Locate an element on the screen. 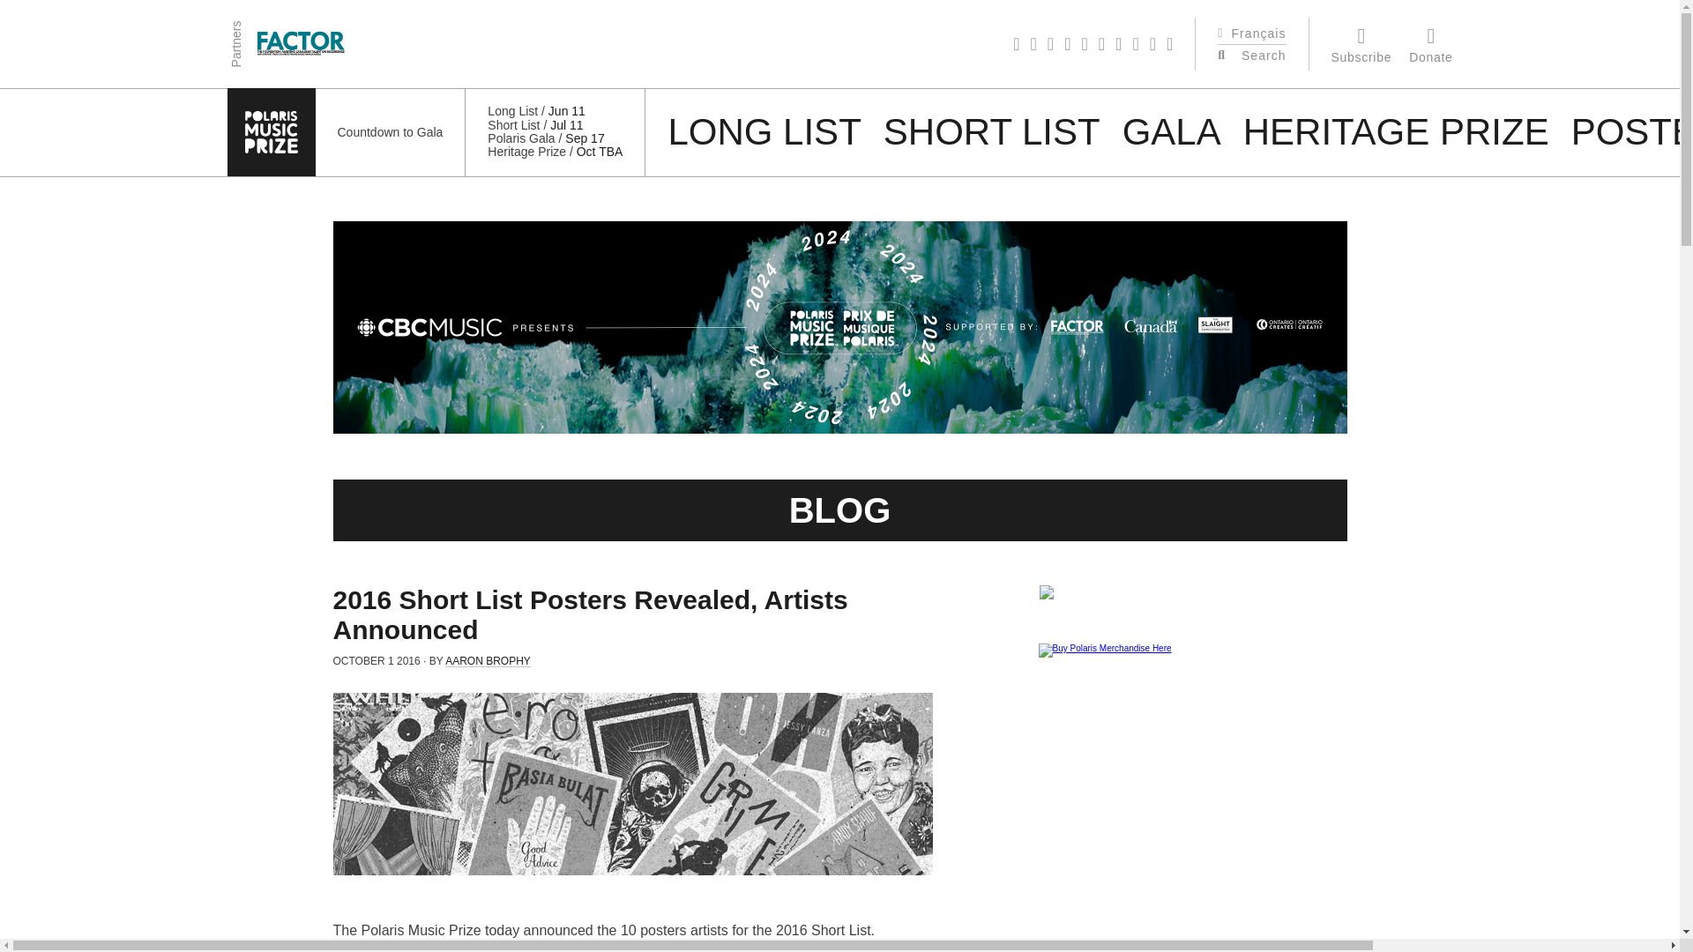 The height and width of the screenshot is (952, 1693). GALA is located at coordinates (1171, 131).